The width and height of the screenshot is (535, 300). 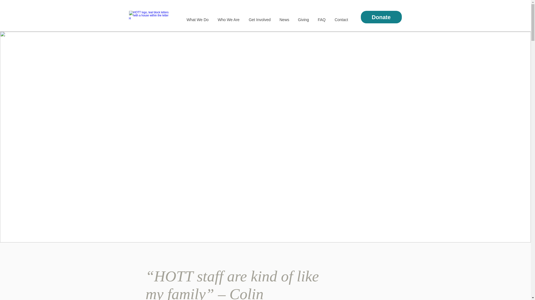 I want to click on Contact, so click(x=341, y=19).